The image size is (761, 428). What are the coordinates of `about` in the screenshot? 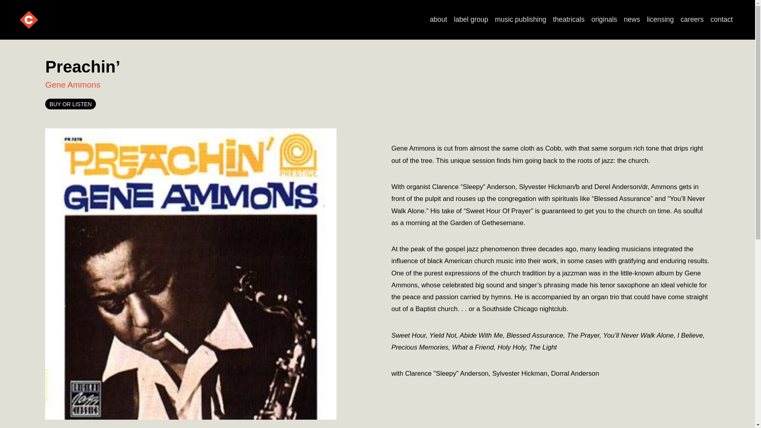 It's located at (438, 20).